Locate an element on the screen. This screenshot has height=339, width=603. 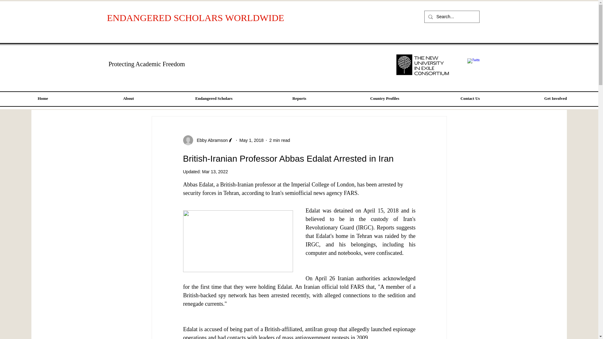
Reports is located at coordinates (299, 99).